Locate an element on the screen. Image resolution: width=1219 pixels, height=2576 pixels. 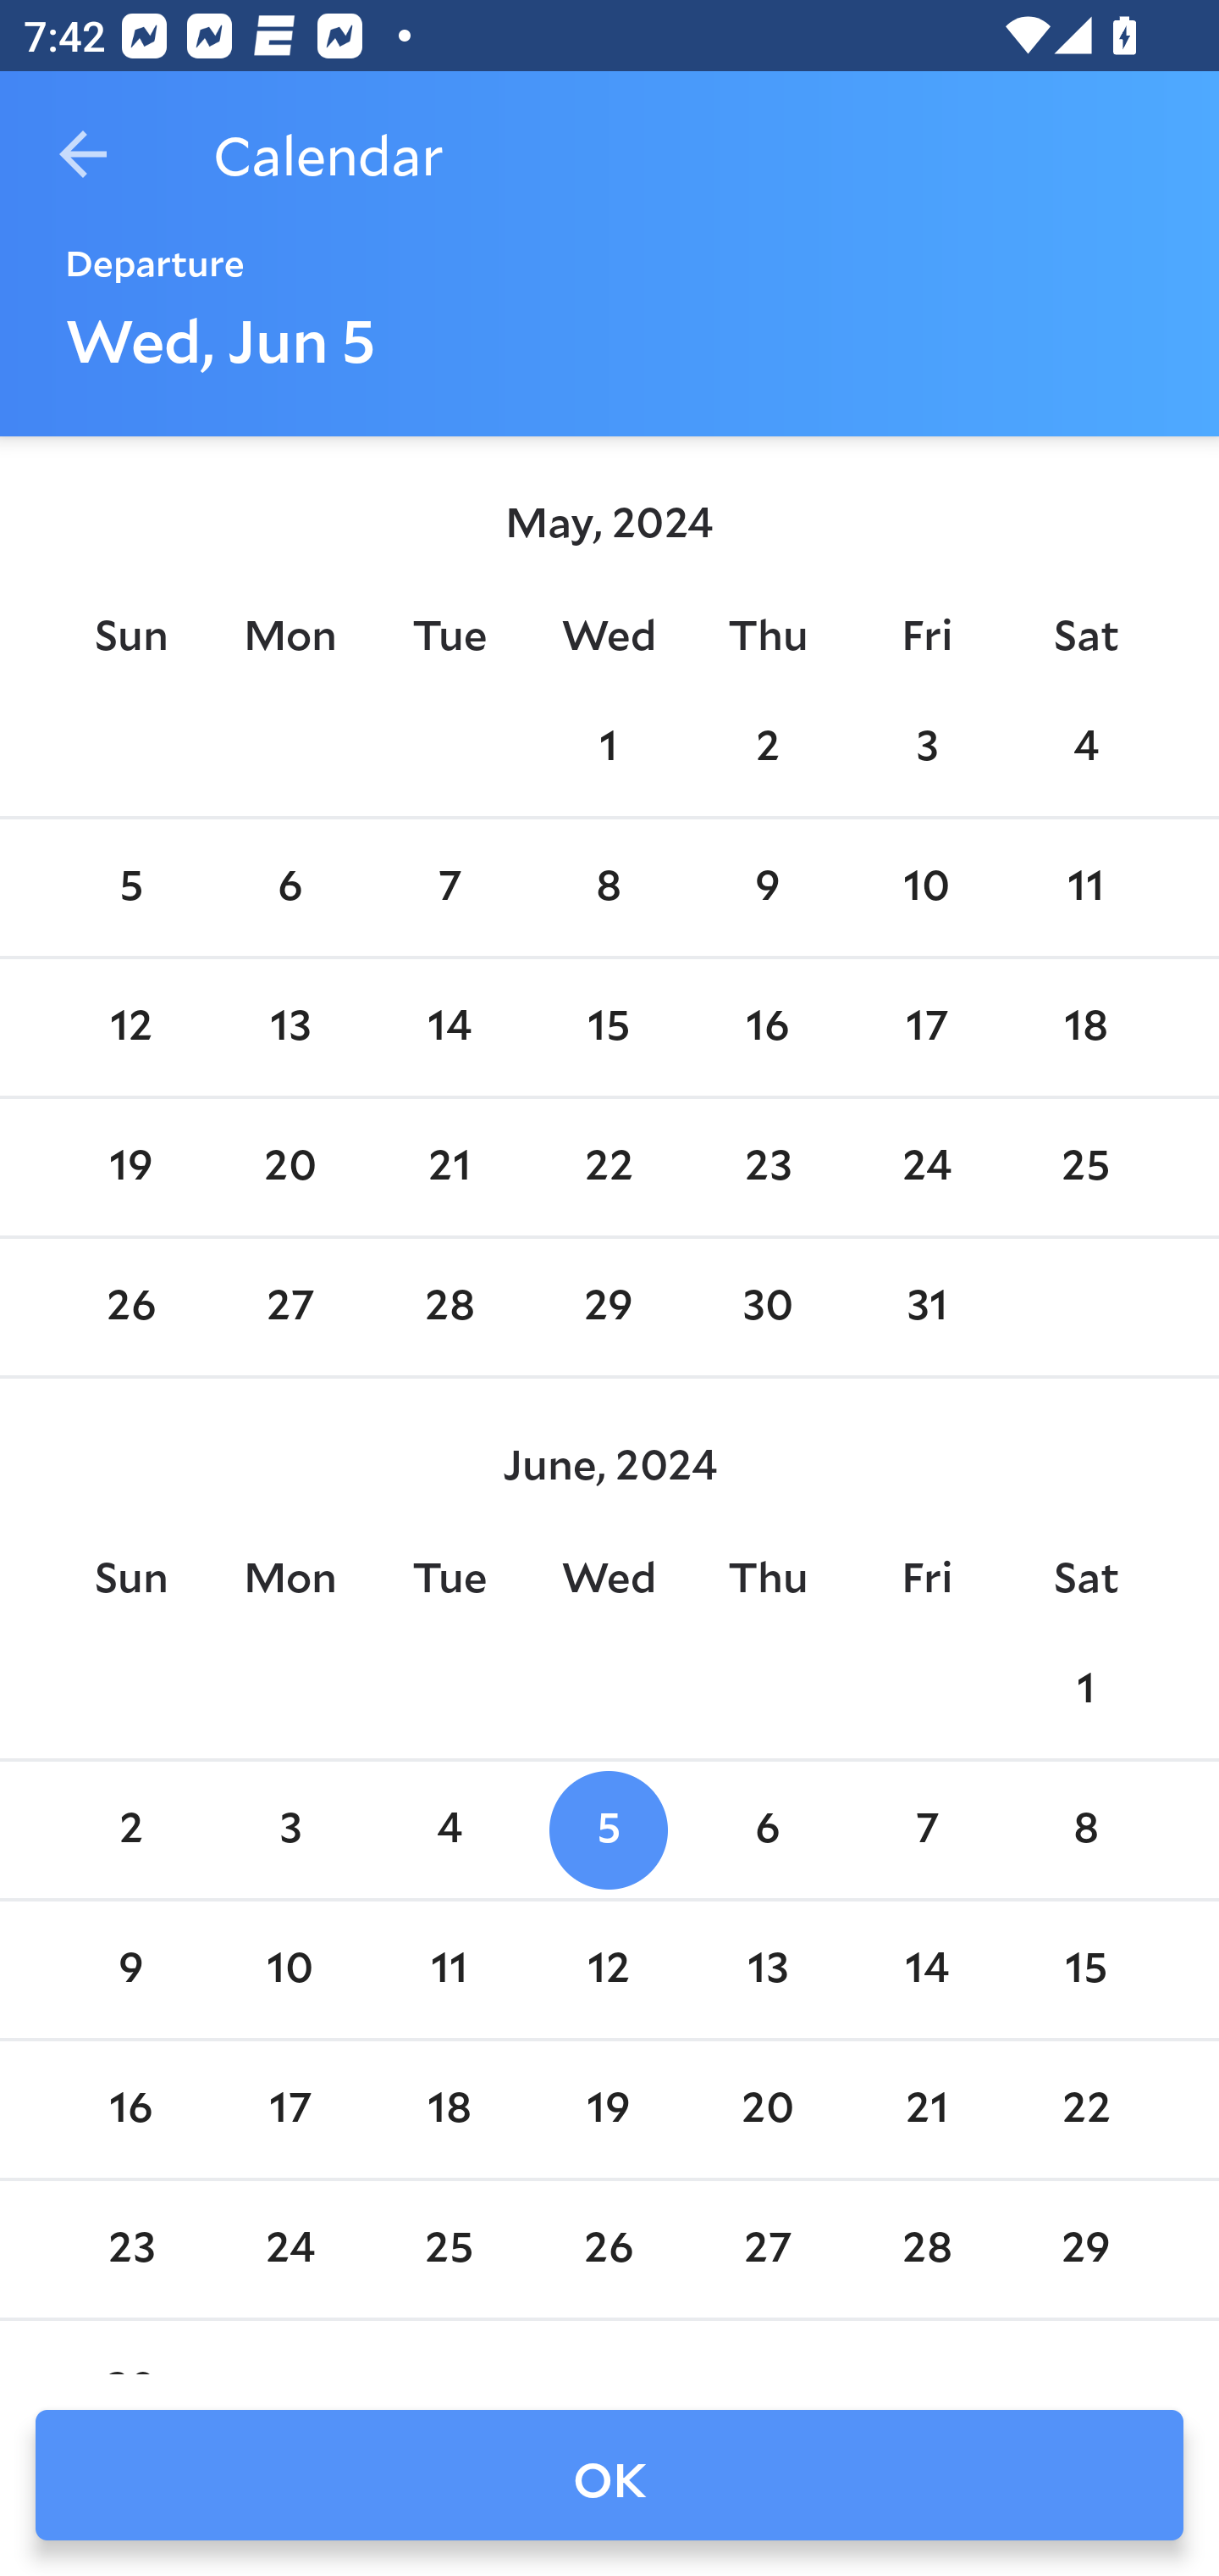
1 is located at coordinates (609, 747).